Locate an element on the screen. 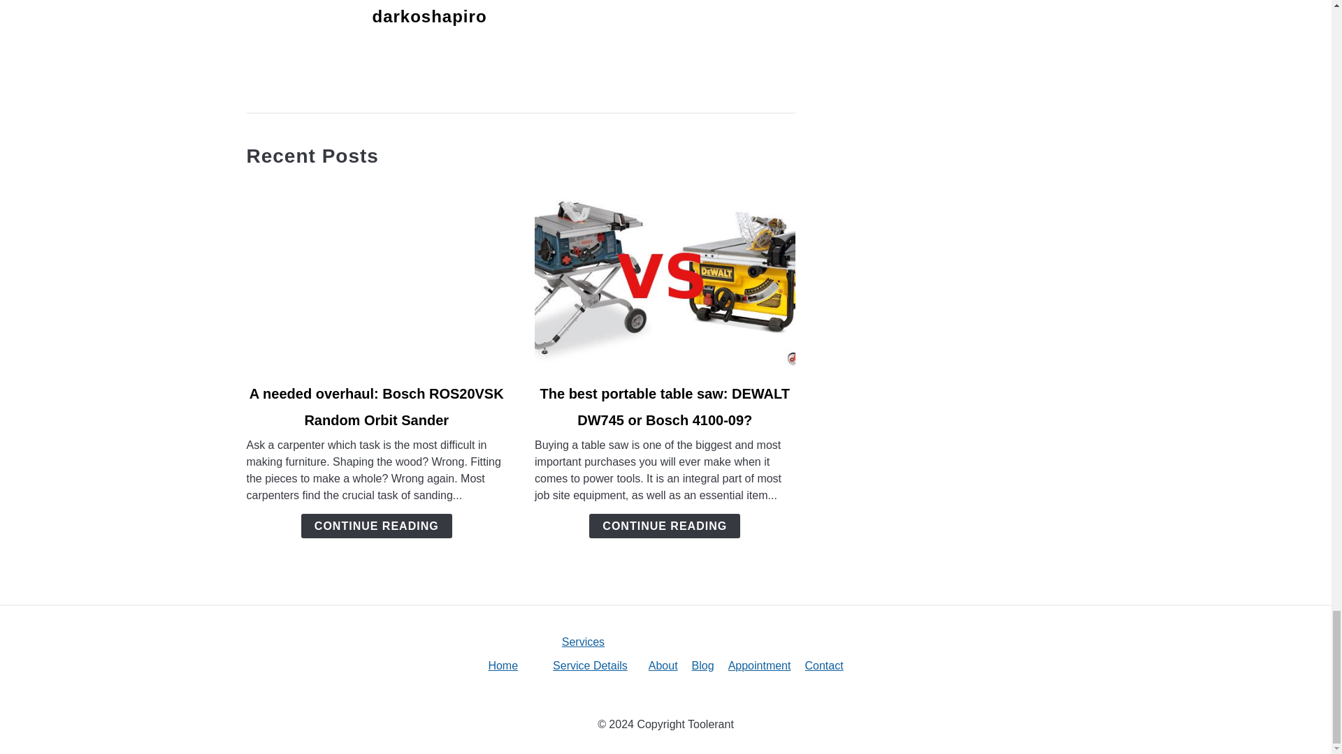 This screenshot has width=1342, height=754. darkoshapiro is located at coordinates (428, 15).